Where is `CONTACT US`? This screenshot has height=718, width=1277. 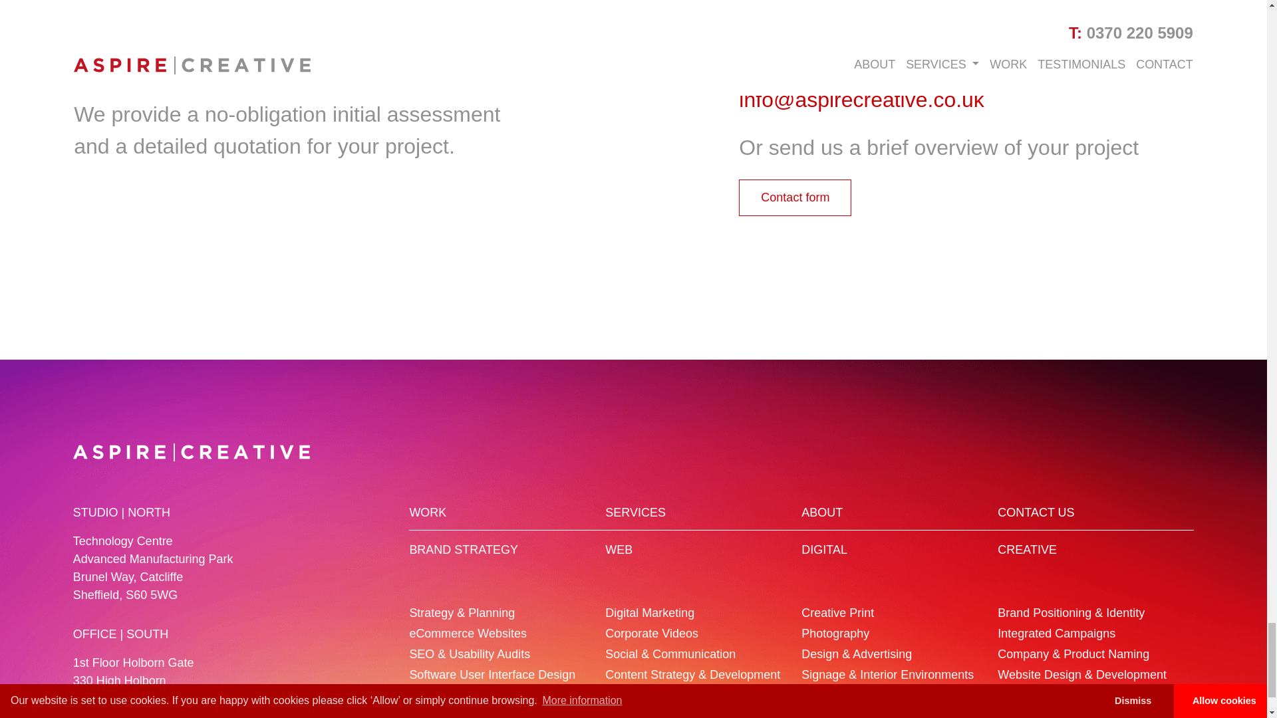 CONTACT US is located at coordinates (1035, 512).